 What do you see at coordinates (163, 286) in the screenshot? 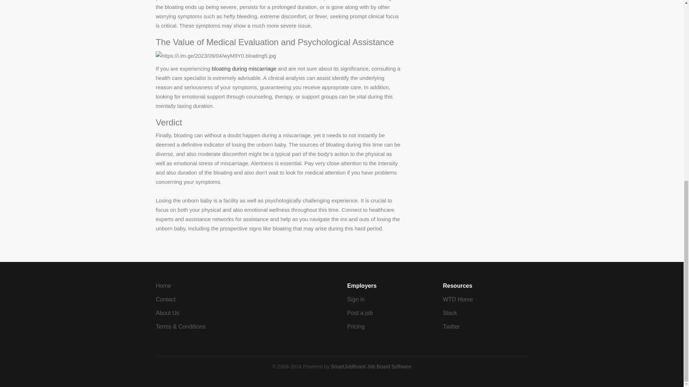
I see `Home` at bounding box center [163, 286].